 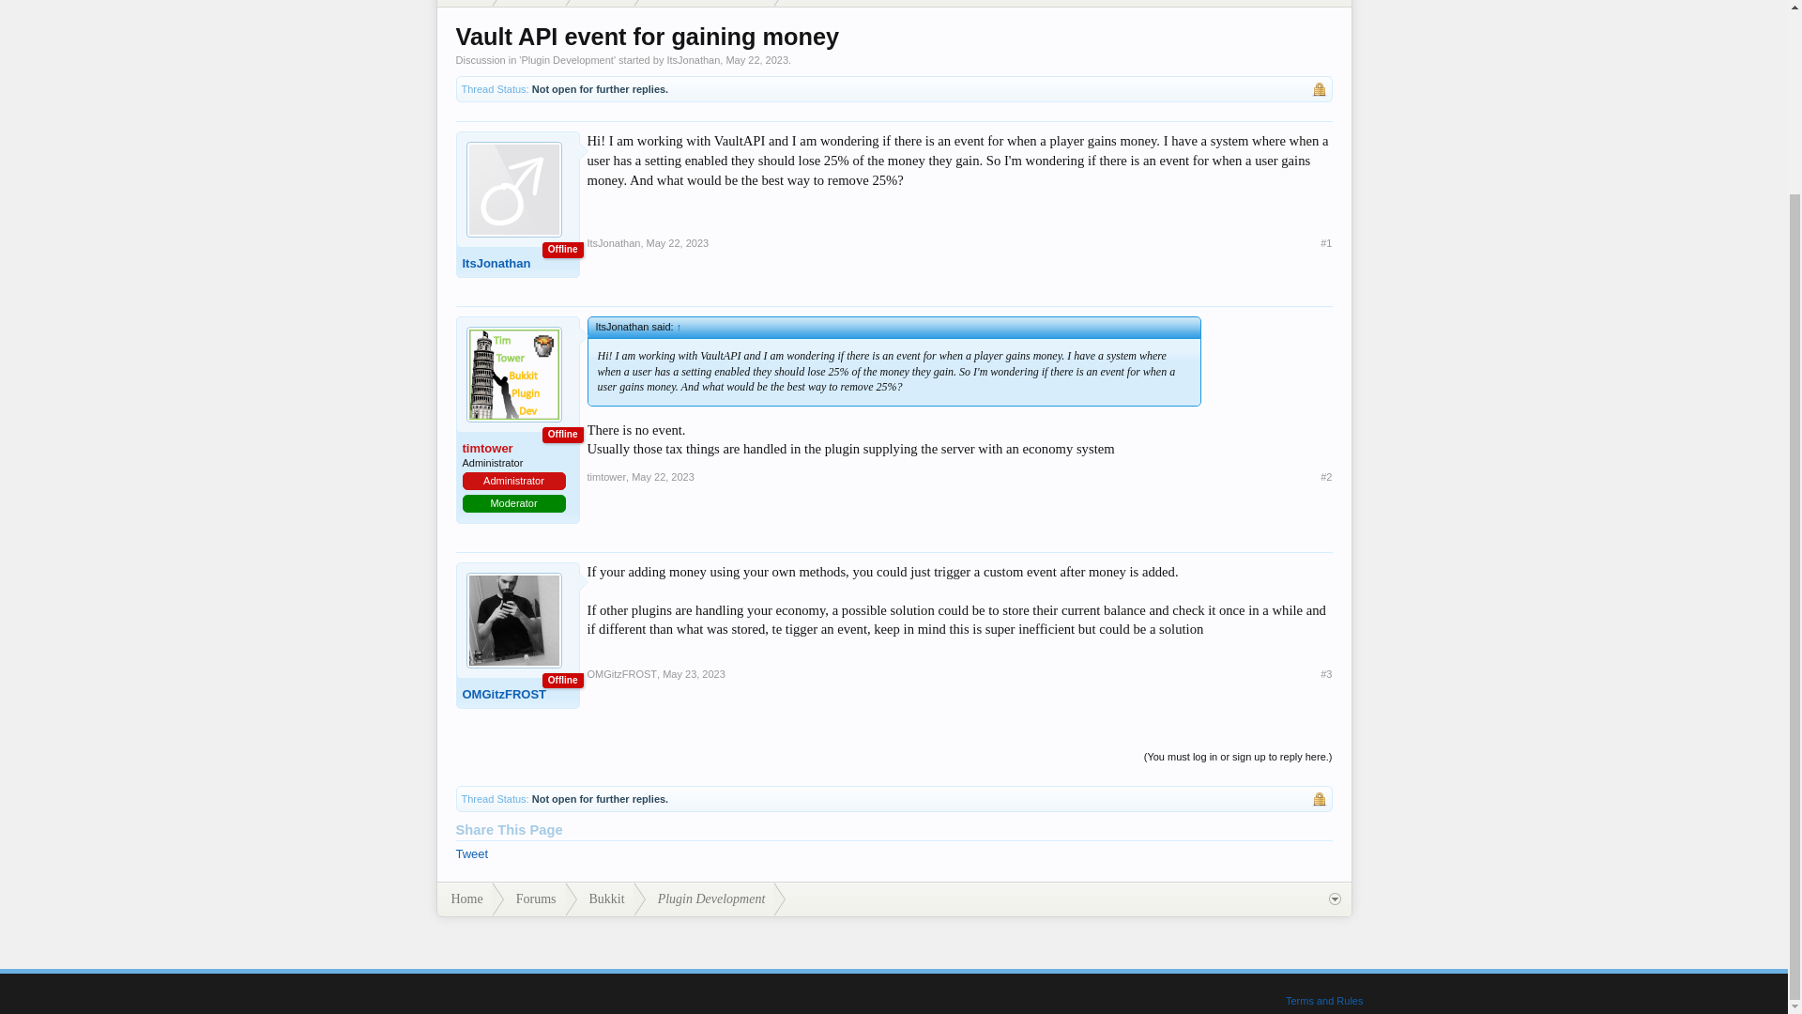 I want to click on Permalink, so click(x=1325, y=673).